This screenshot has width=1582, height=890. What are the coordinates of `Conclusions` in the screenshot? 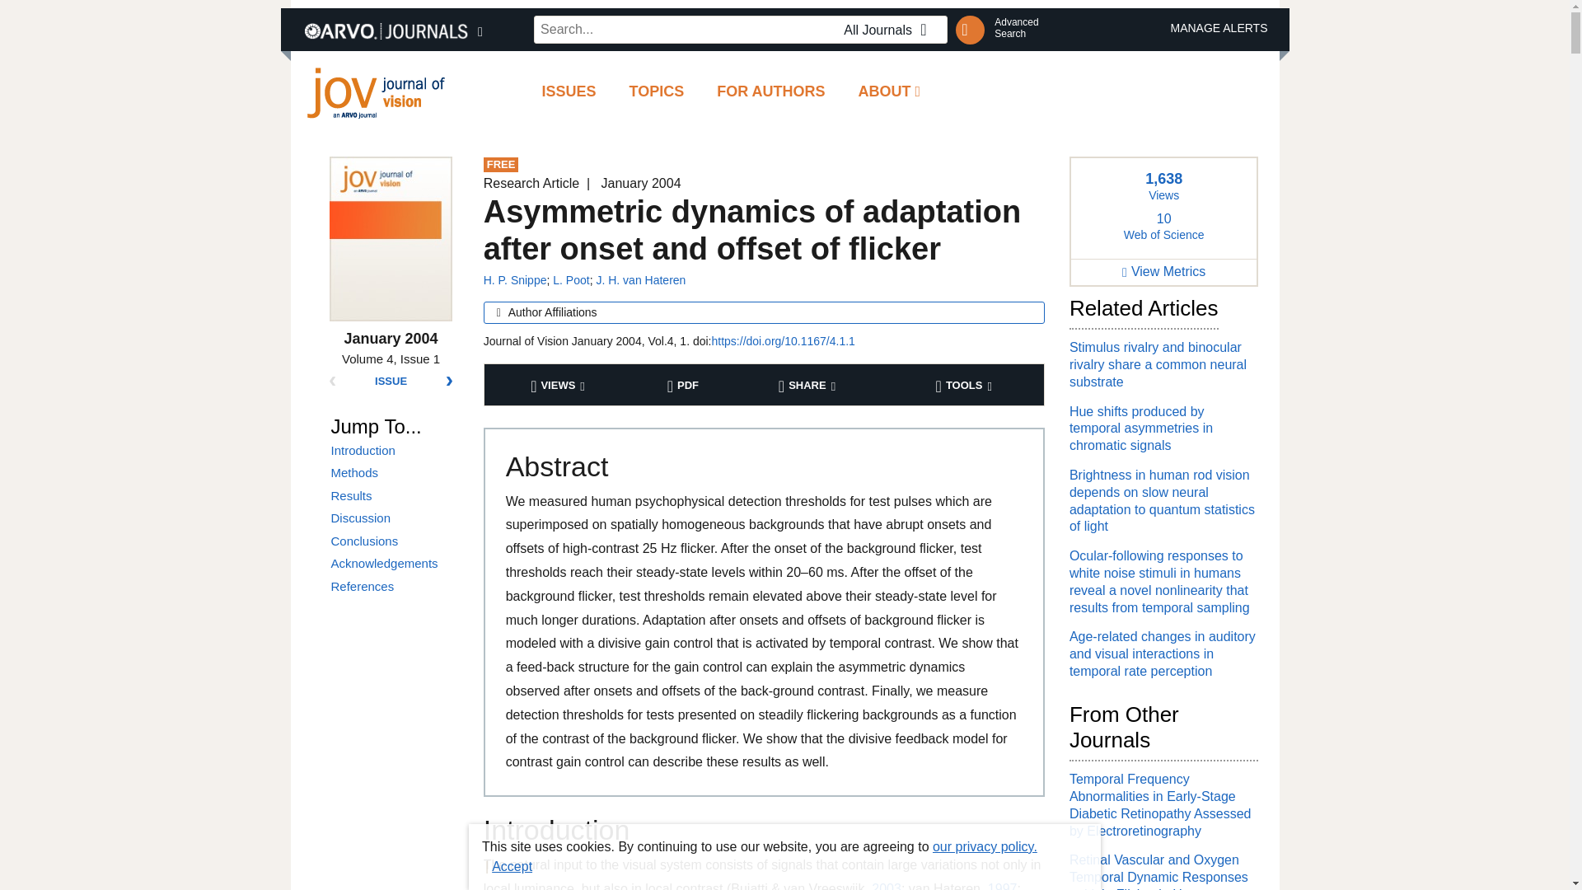 It's located at (657, 92).